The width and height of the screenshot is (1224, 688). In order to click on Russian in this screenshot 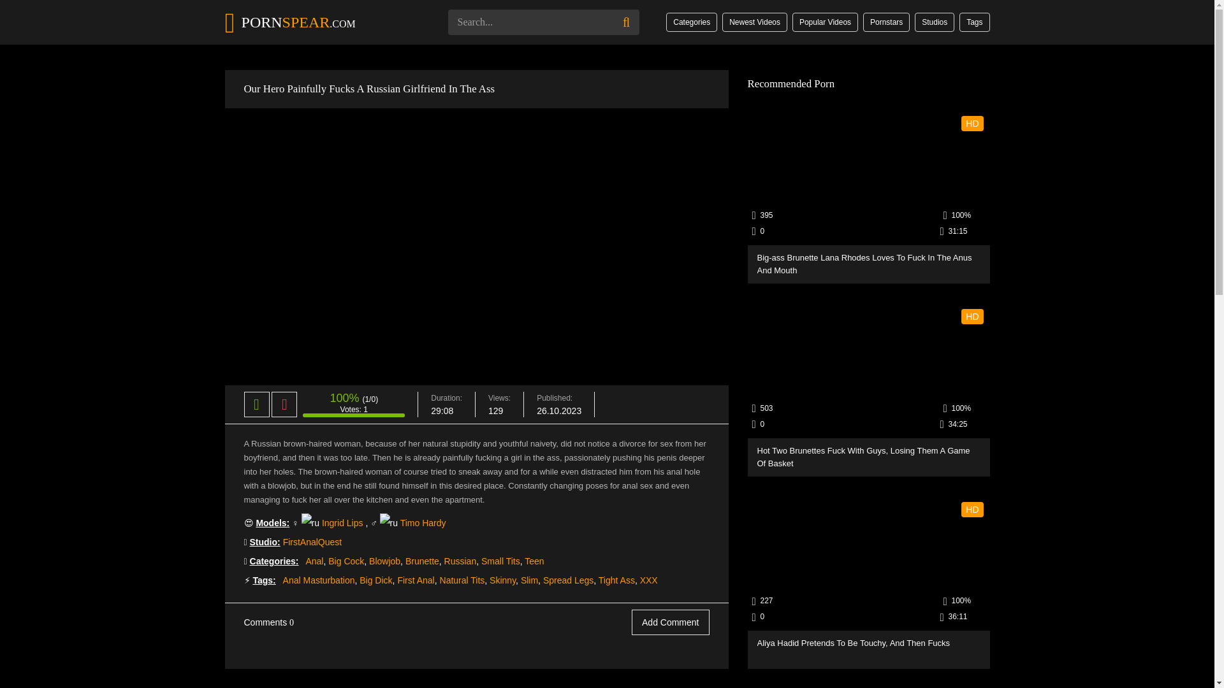, I will do `click(460, 561)`.